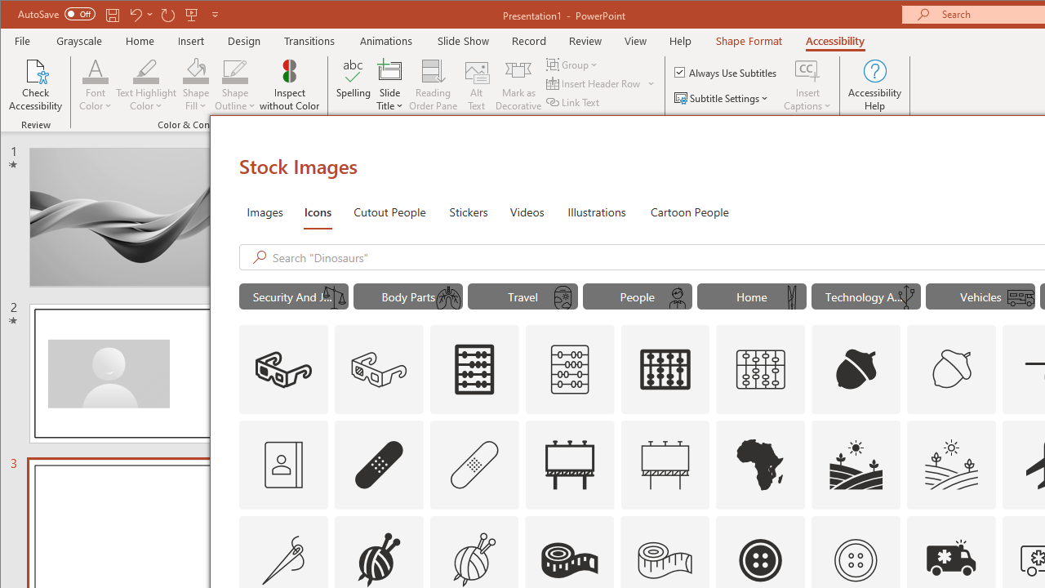  What do you see at coordinates (1021, 298) in the screenshot?
I see `AutomationID: Icons_Rv_M` at bounding box center [1021, 298].